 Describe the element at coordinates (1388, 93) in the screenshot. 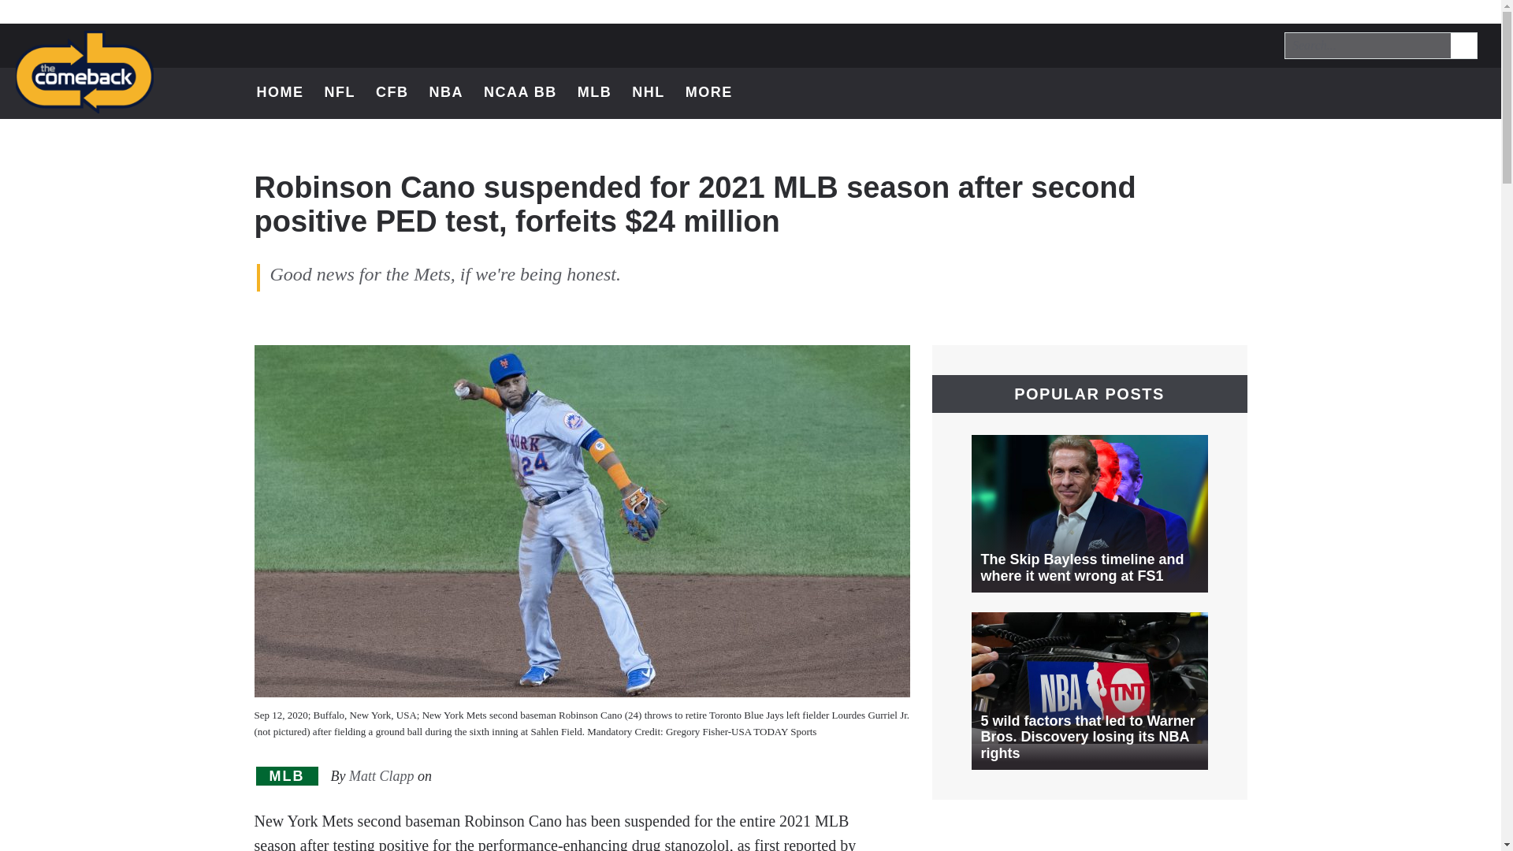

I see `Link to Facebook` at that location.